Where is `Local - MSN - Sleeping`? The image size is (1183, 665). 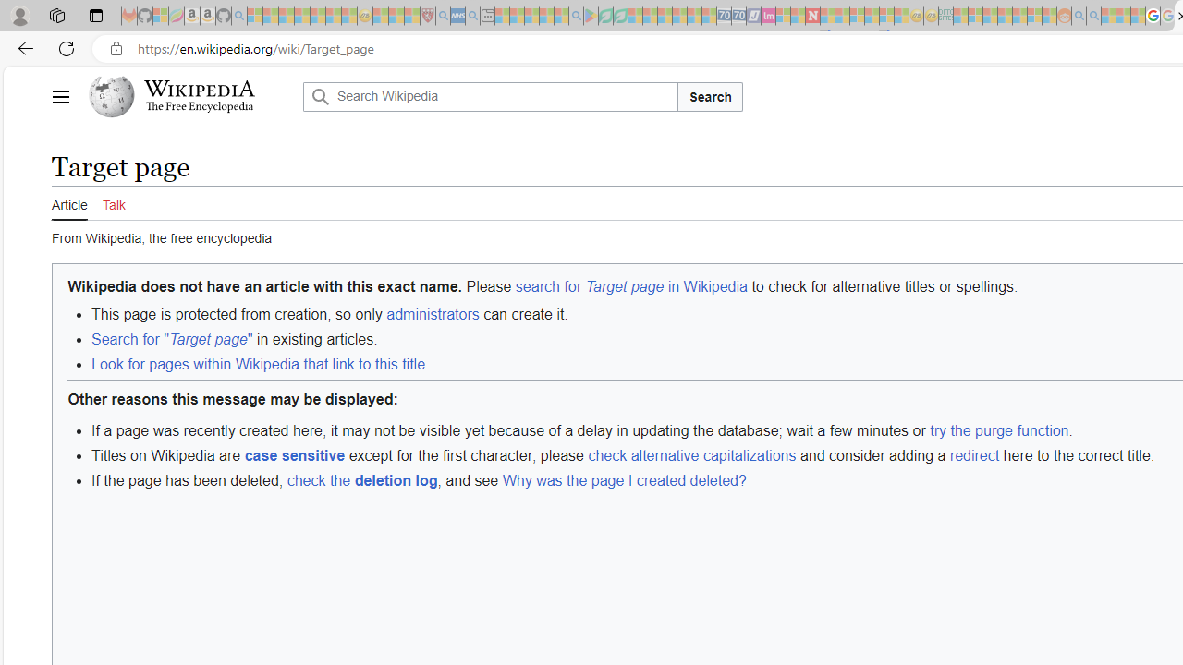 Local - MSN - Sleeping is located at coordinates (412, 17).